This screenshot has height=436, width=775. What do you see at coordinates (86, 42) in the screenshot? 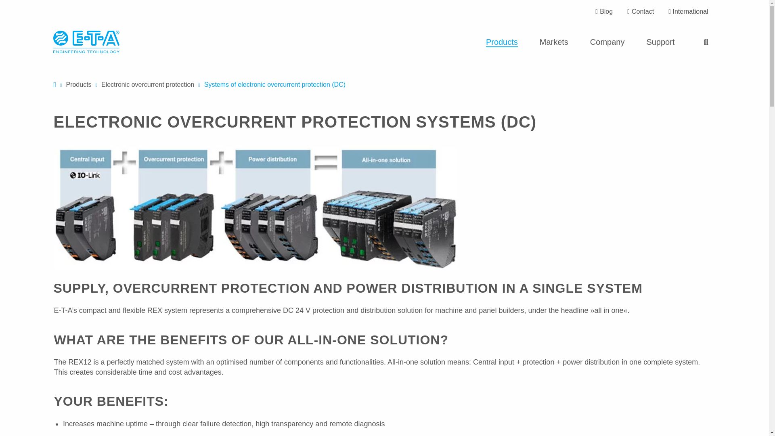
I see `To Homepage` at bounding box center [86, 42].